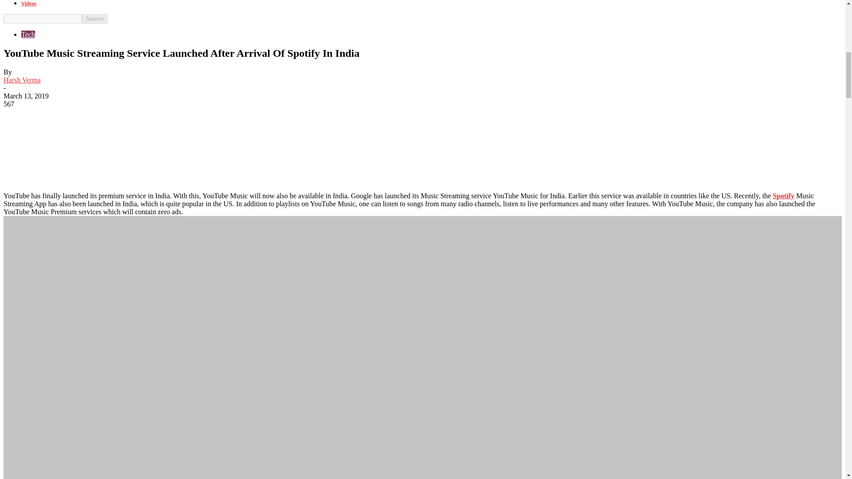 The height and width of the screenshot is (479, 852). Describe the element at coordinates (95, 19) in the screenshot. I see `Search` at that location.